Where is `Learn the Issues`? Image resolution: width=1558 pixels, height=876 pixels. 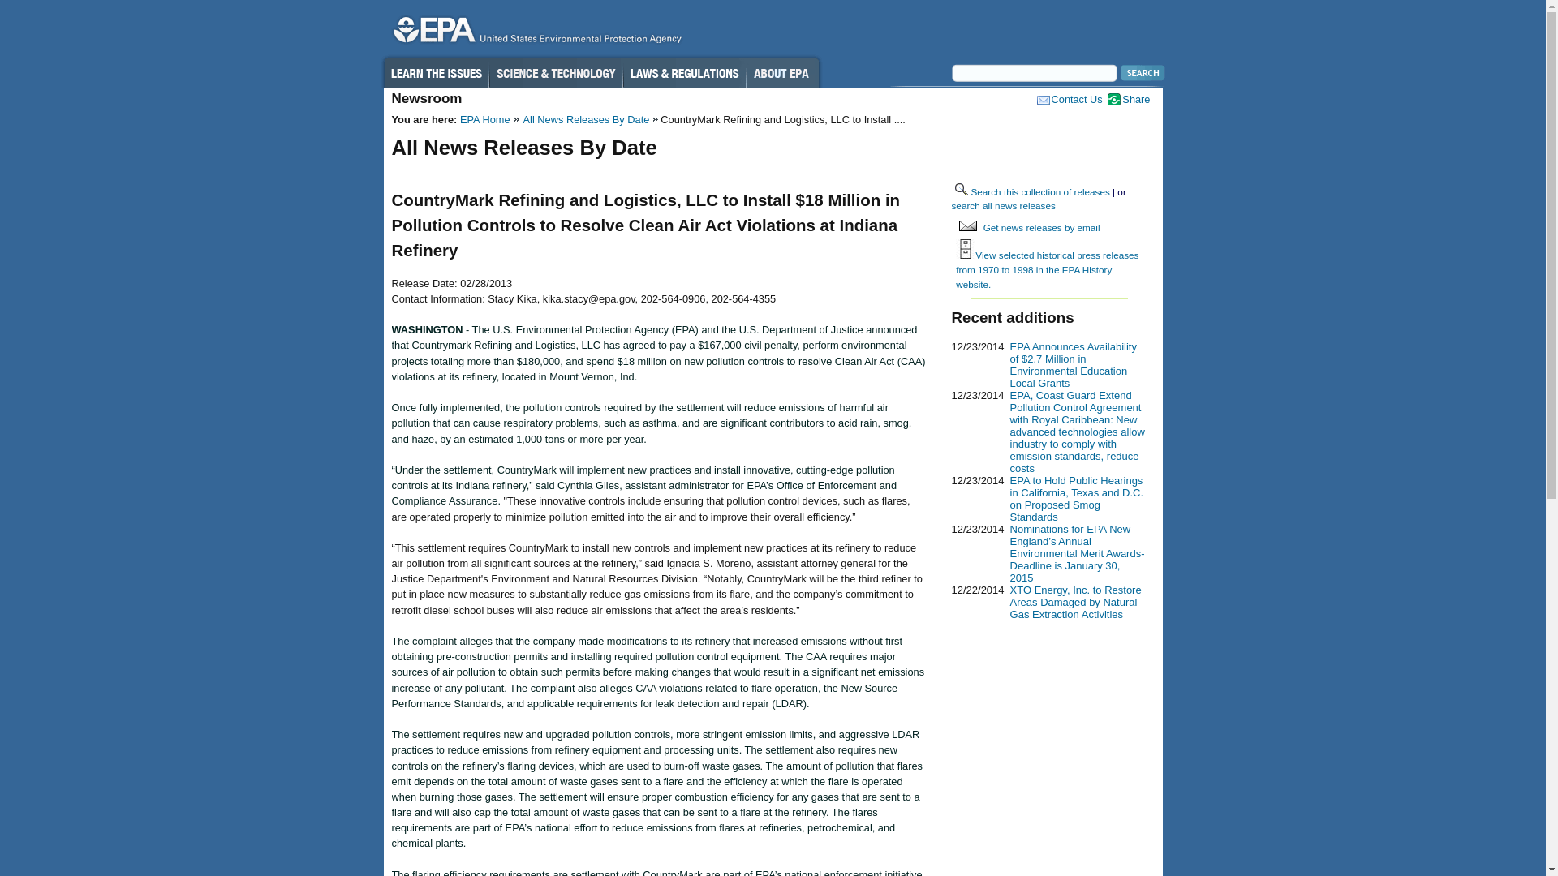 Learn the Issues is located at coordinates (436, 73).